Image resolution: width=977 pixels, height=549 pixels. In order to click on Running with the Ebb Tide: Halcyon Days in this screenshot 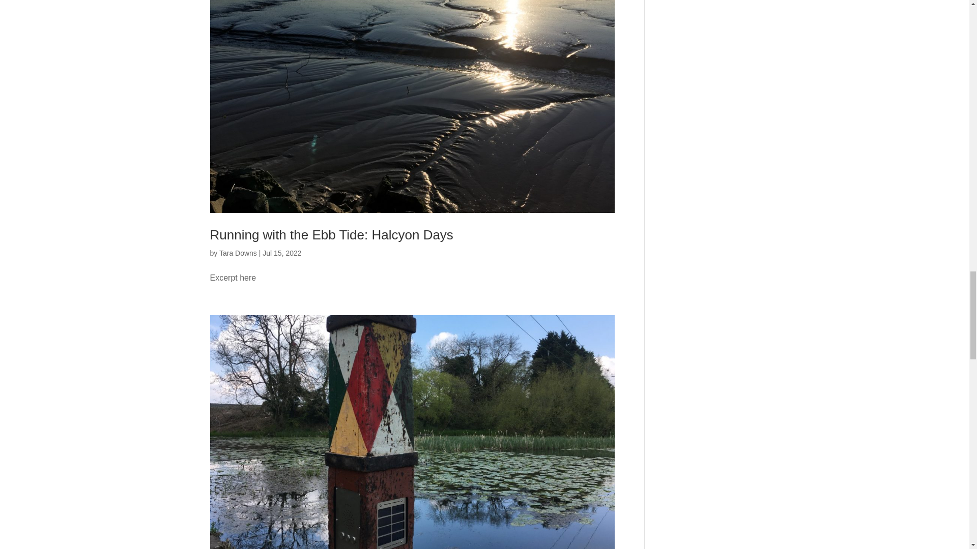, I will do `click(331, 235)`.